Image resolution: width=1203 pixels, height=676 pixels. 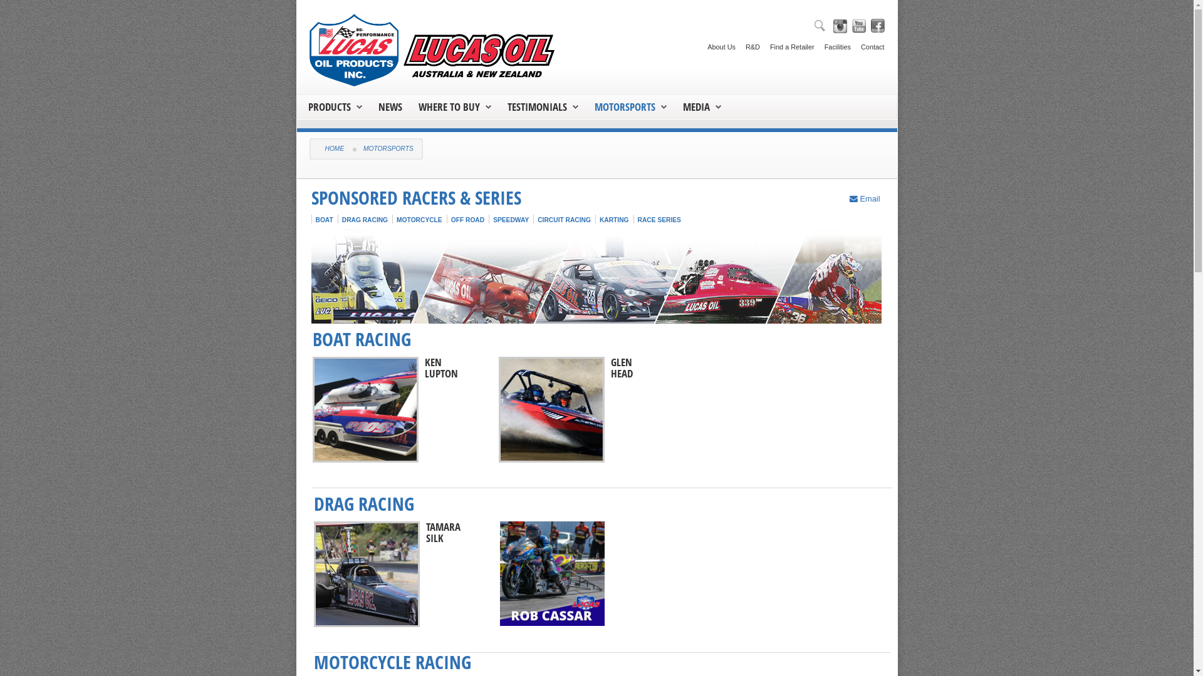 I want to click on BOAT, so click(x=325, y=220).